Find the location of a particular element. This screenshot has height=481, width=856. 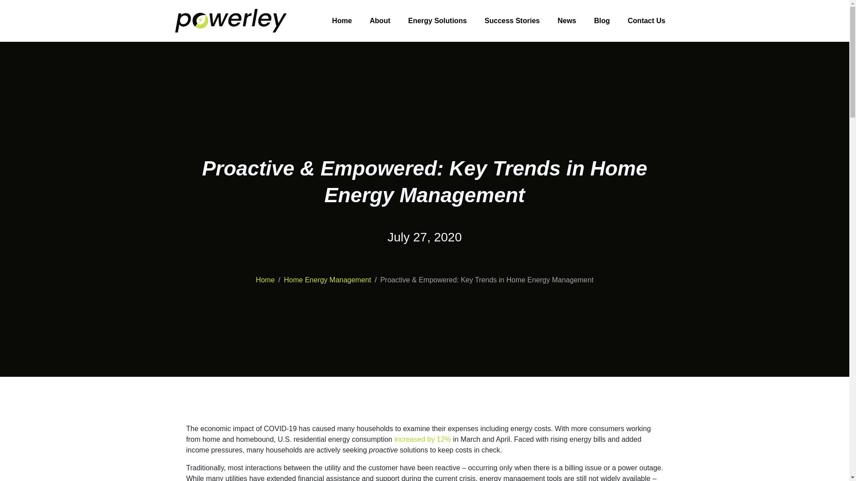

Energy Solutions is located at coordinates (437, 20).